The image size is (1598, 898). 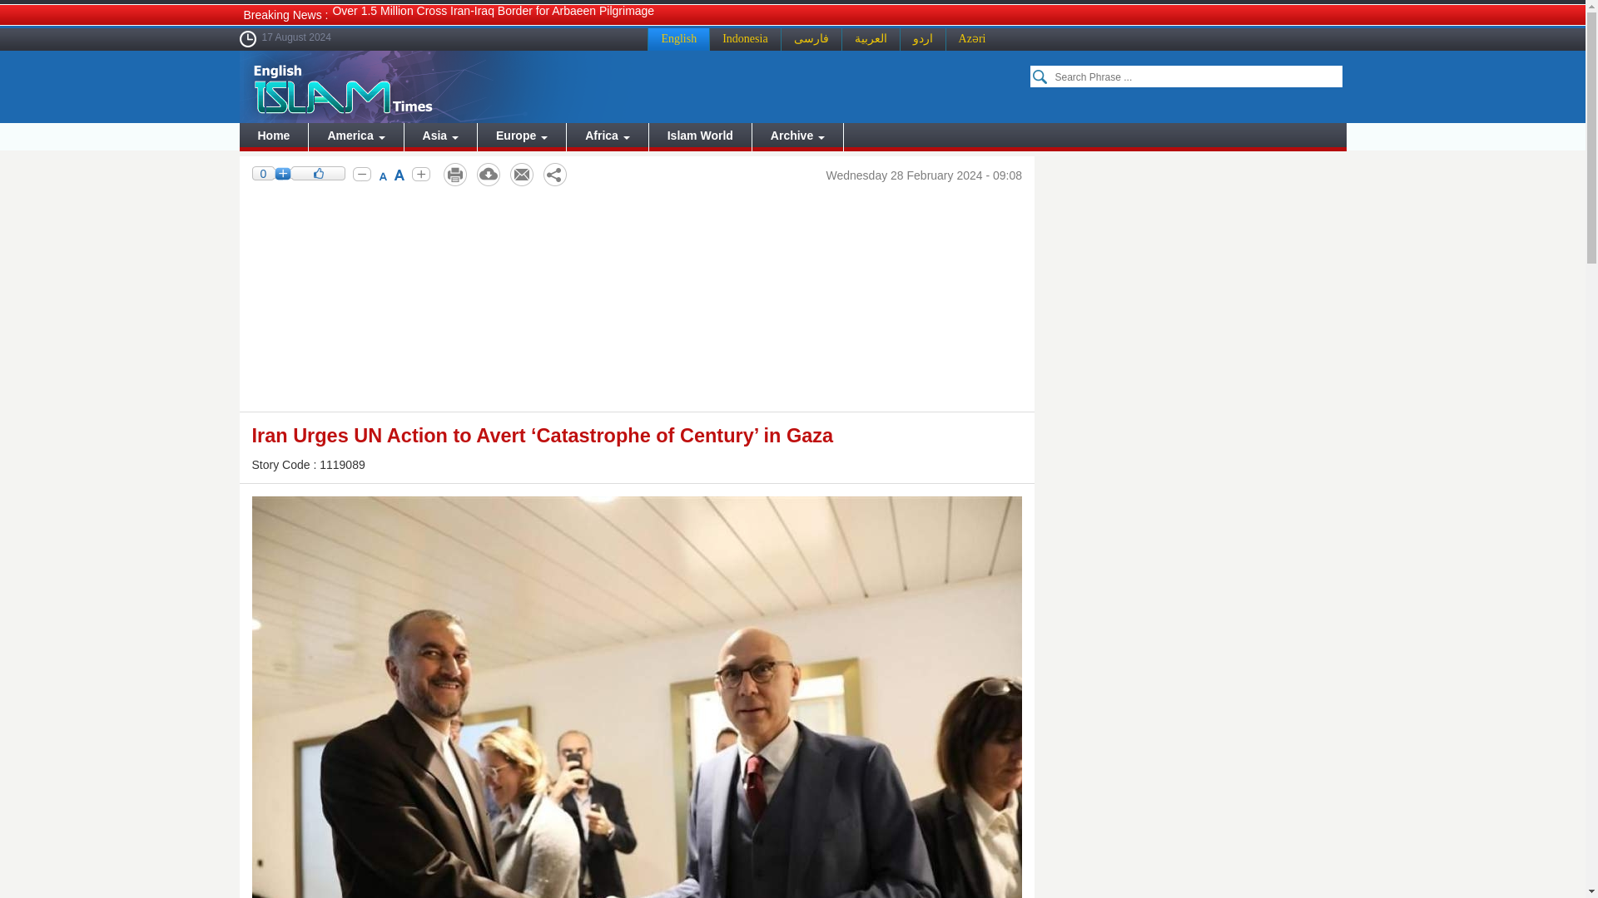 What do you see at coordinates (454, 175) in the screenshot?
I see `Print Edition` at bounding box center [454, 175].